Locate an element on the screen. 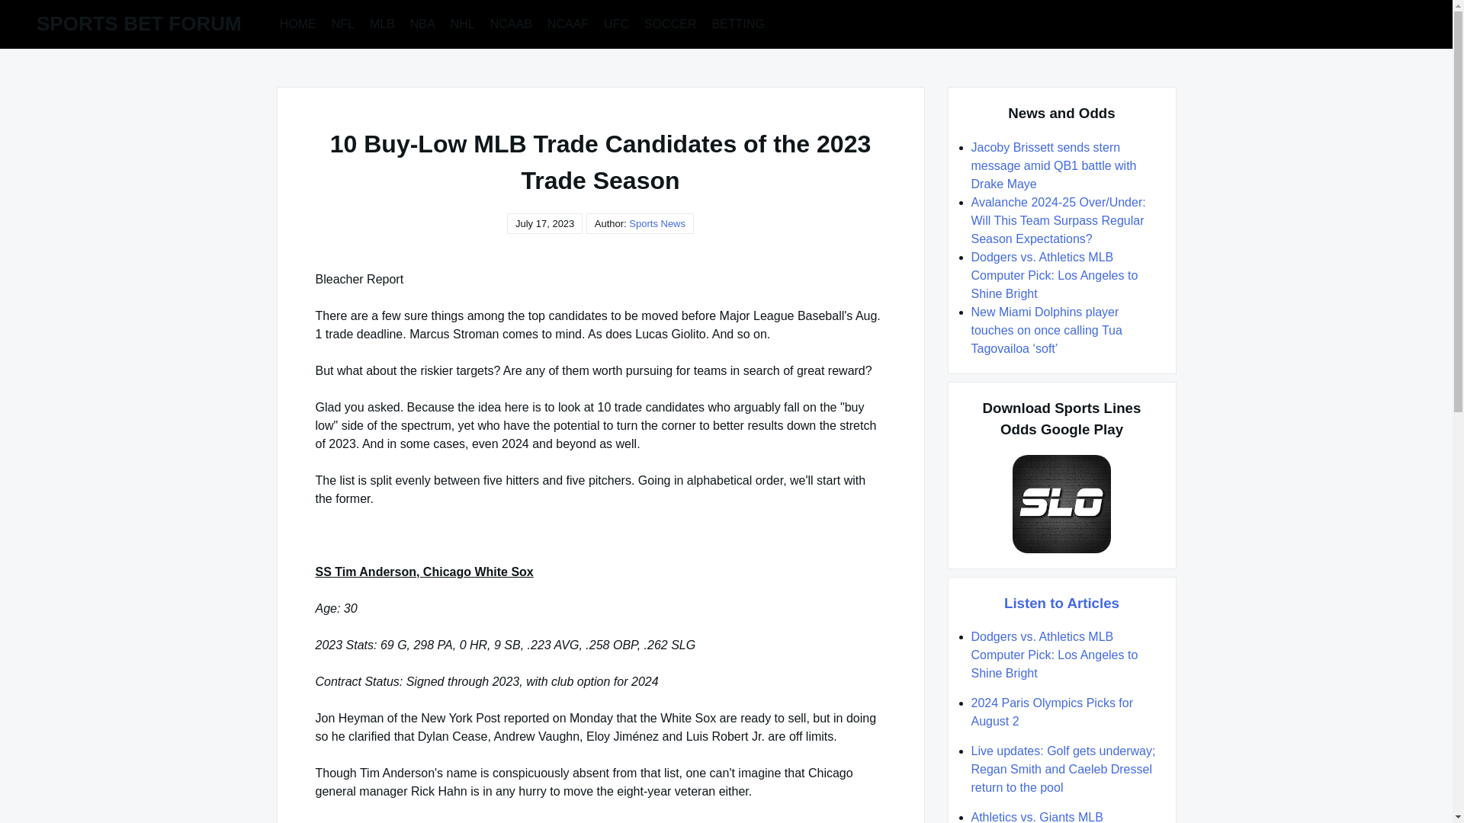 This screenshot has width=1464, height=823. HOME is located at coordinates (297, 23).